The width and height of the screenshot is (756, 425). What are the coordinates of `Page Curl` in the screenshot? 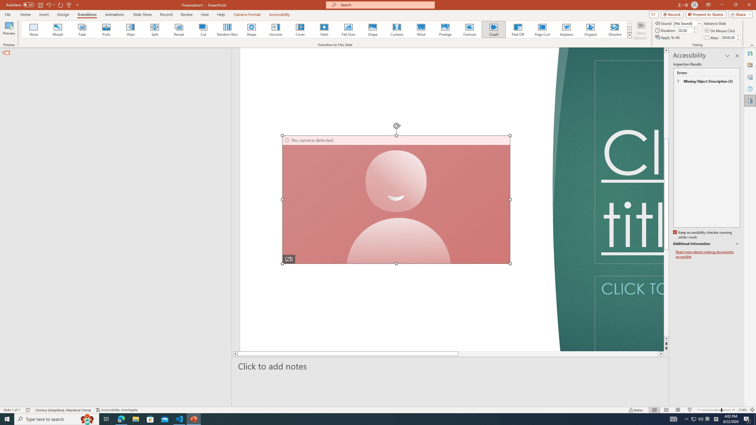 It's located at (542, 30).